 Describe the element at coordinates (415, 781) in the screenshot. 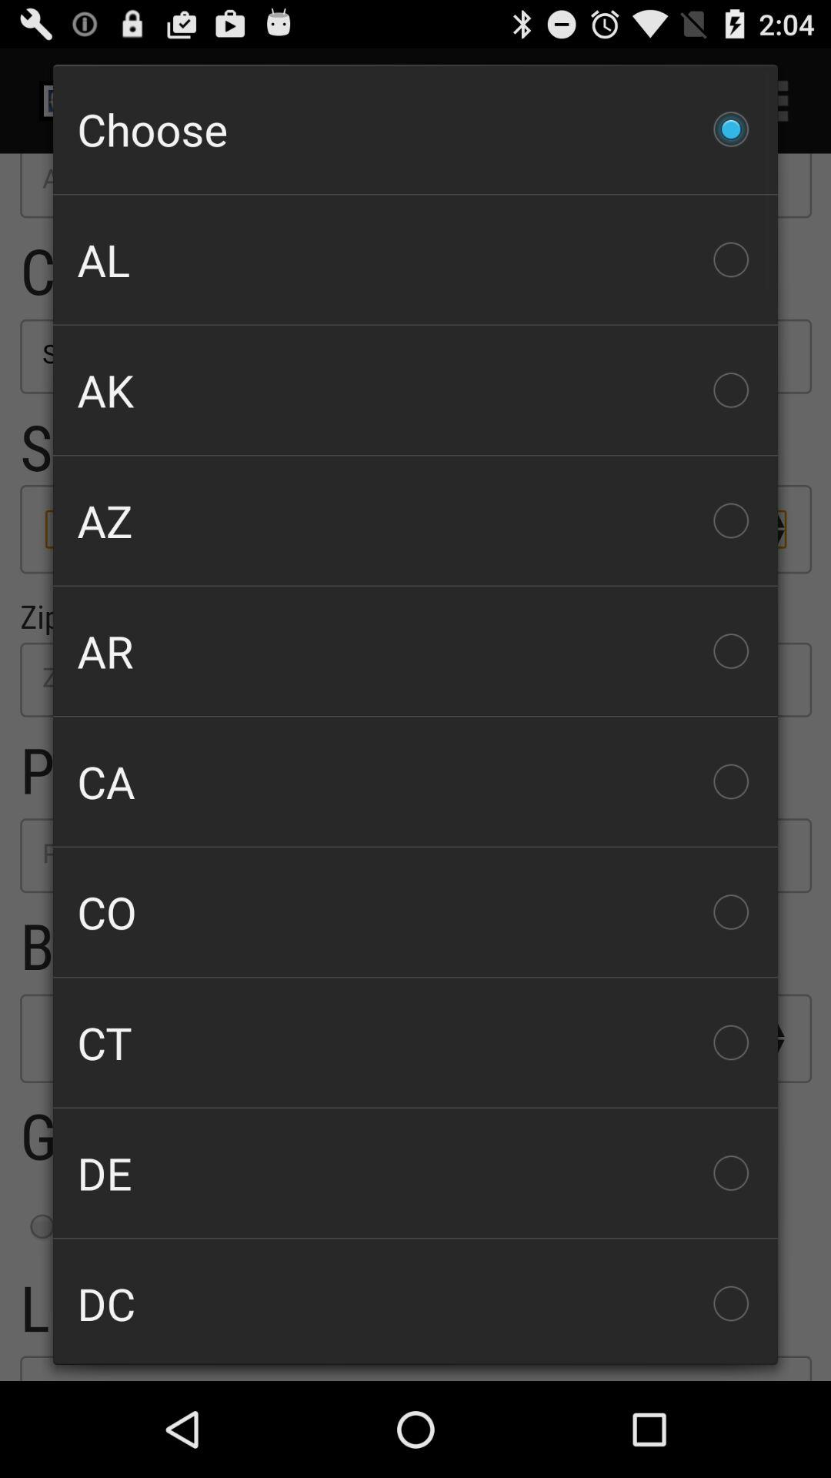

I see `turn on the checkbox above co icon` at that location.